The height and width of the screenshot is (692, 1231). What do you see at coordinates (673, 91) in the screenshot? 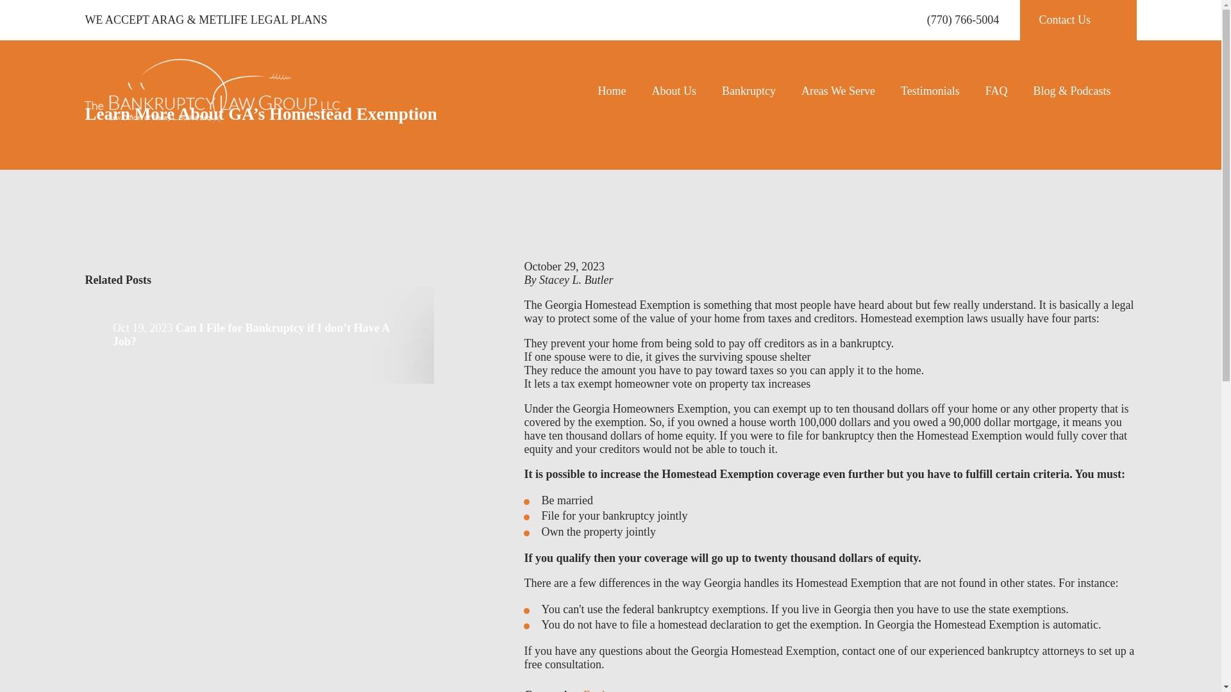
I see `About Us` at bounding box center [673, 91].